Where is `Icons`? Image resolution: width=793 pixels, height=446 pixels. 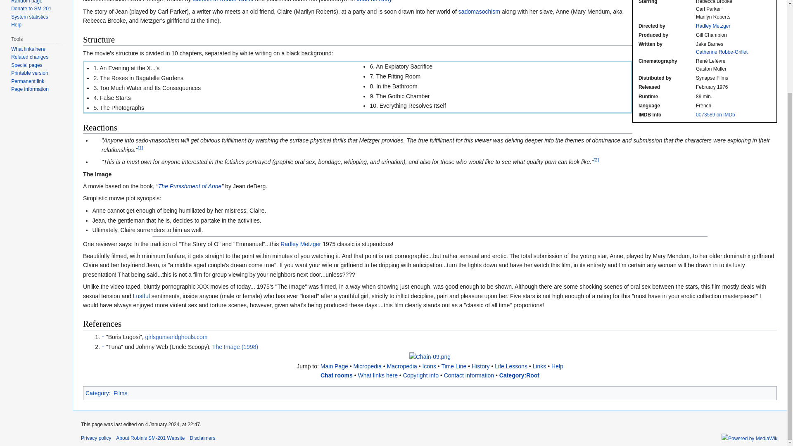 Icons is located at coordinates (429, 366).